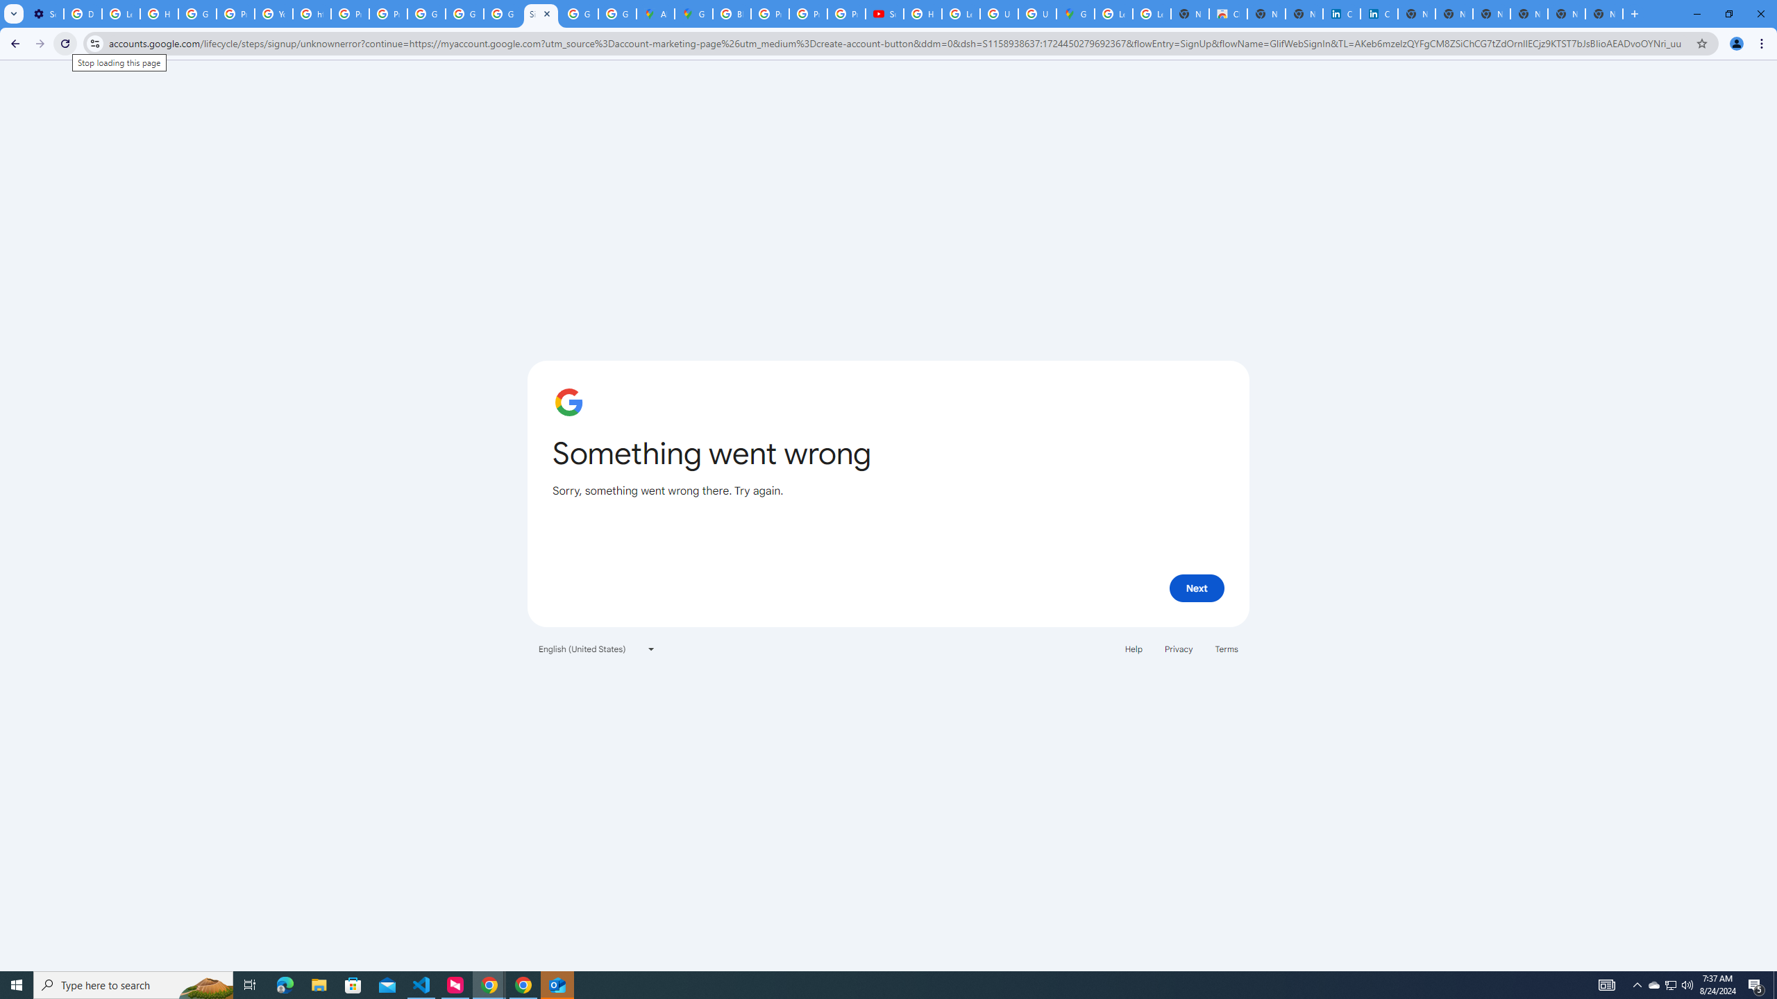 This screenshot has height=999, width=1777. Describe the element at coordinates (1604, 14) in the screenshot. I see `New Tab` at that location.